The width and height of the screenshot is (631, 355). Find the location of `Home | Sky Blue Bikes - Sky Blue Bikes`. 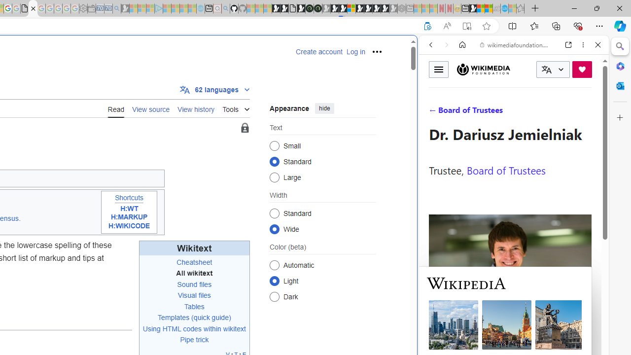

Home | Sky Blue Bikes - Sky Blue Bikes is located at coordinates (339, 210).